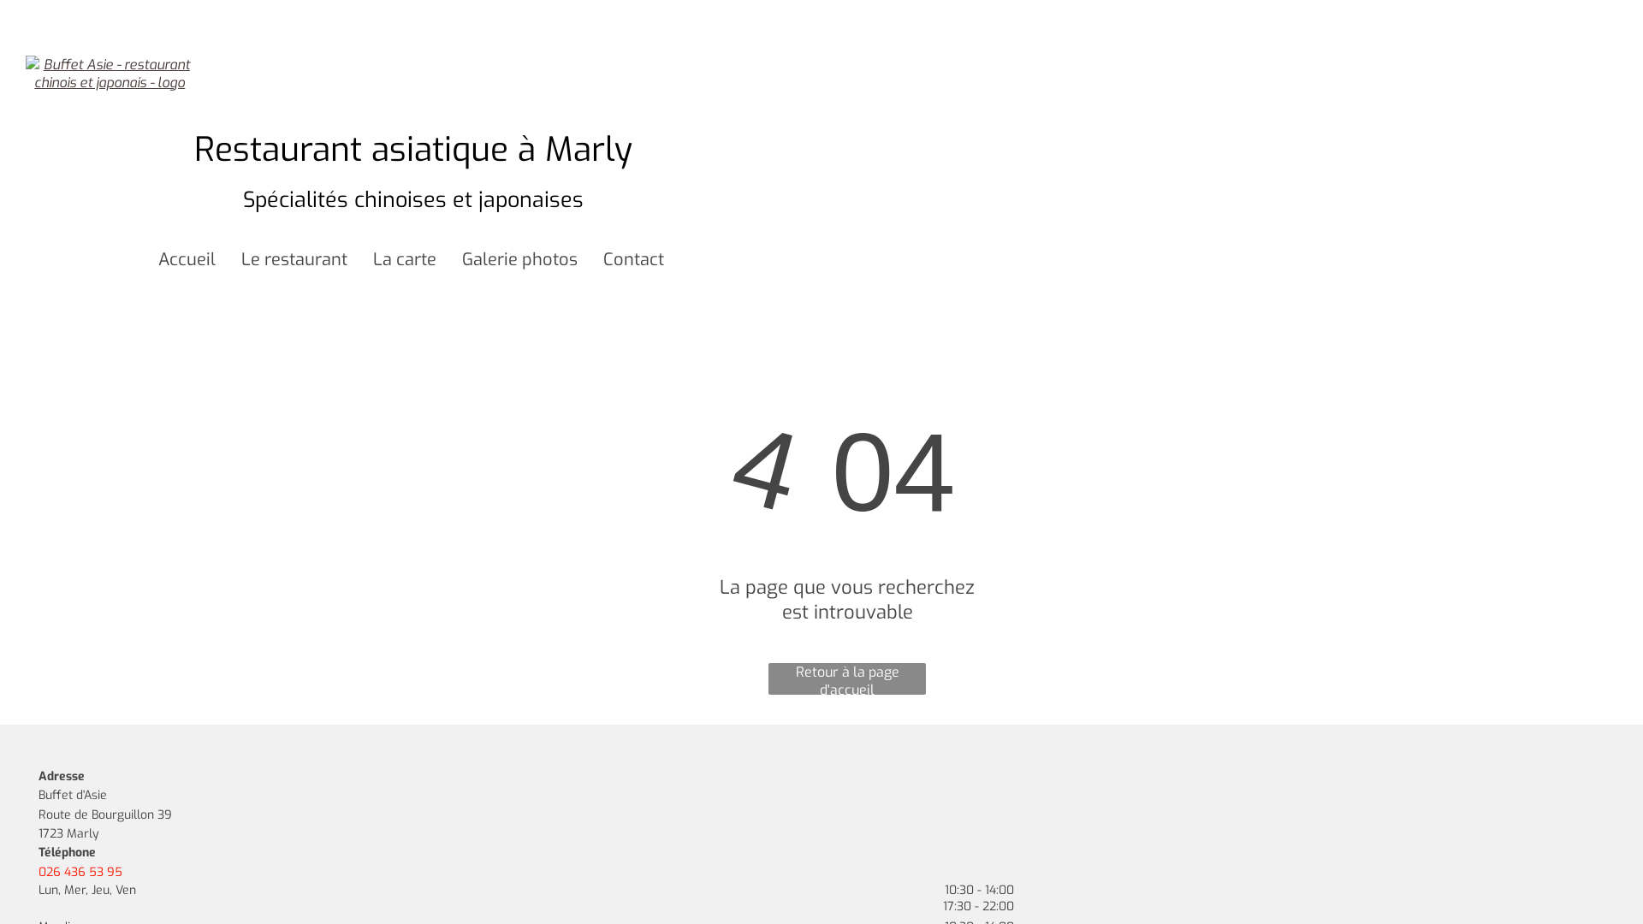 The height and width of the screenshot is (924, 1643). Describe the element at coordinates (80, 873) in the screenshot. I see `026 436 53 95` at that location.